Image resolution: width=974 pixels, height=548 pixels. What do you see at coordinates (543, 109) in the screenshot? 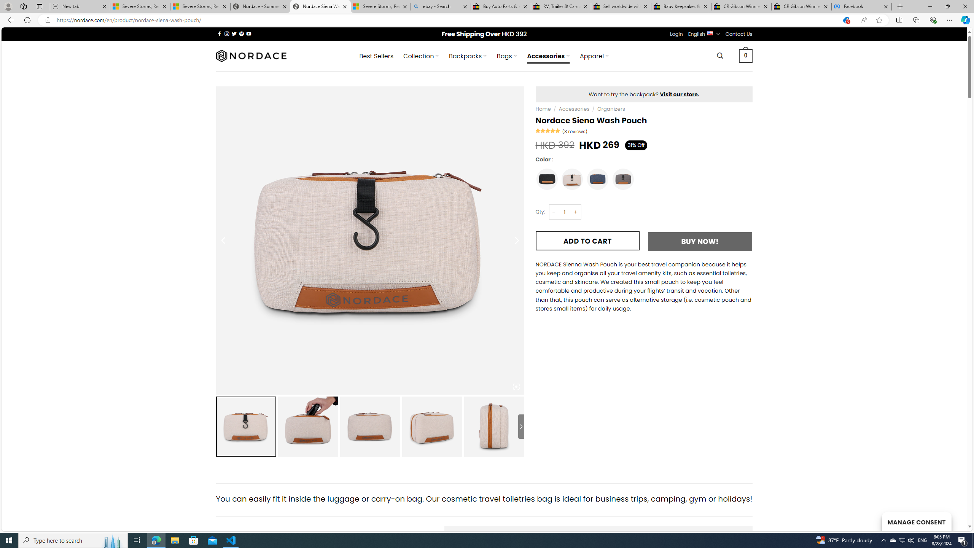
I see `Home` at bounding box center [543, 109].